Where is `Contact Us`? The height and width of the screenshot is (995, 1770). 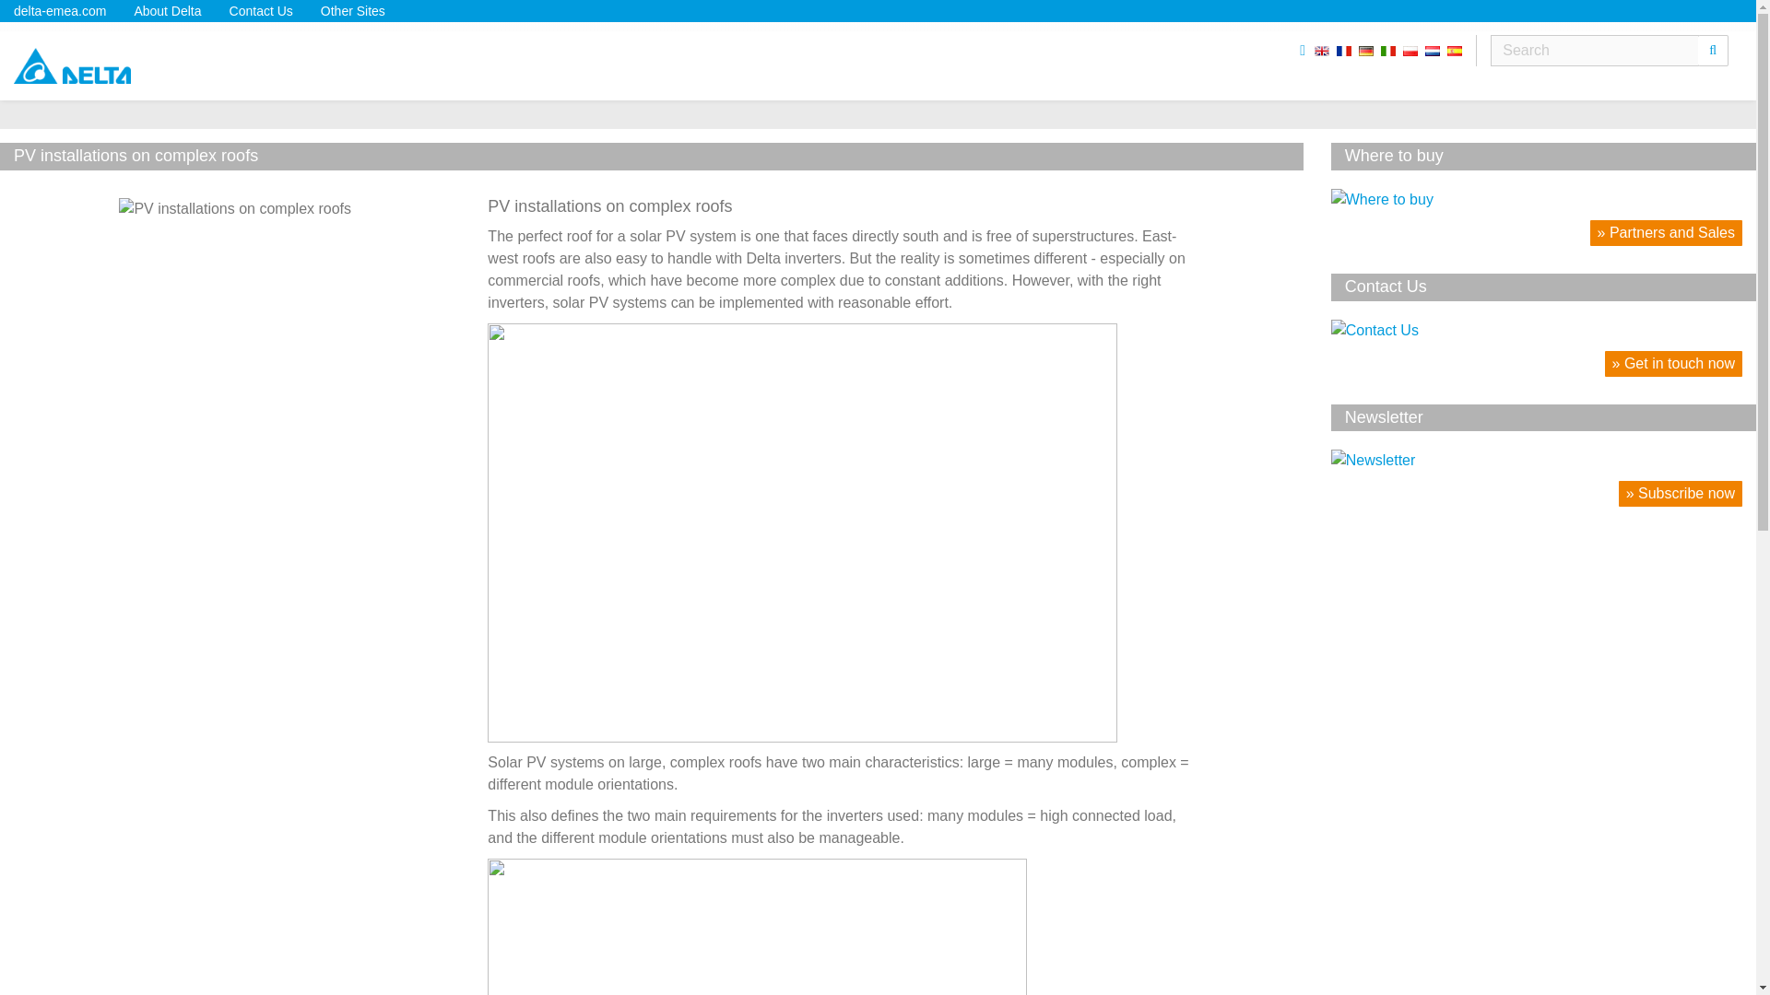
Contact Us is located at coordinates (261, 11).